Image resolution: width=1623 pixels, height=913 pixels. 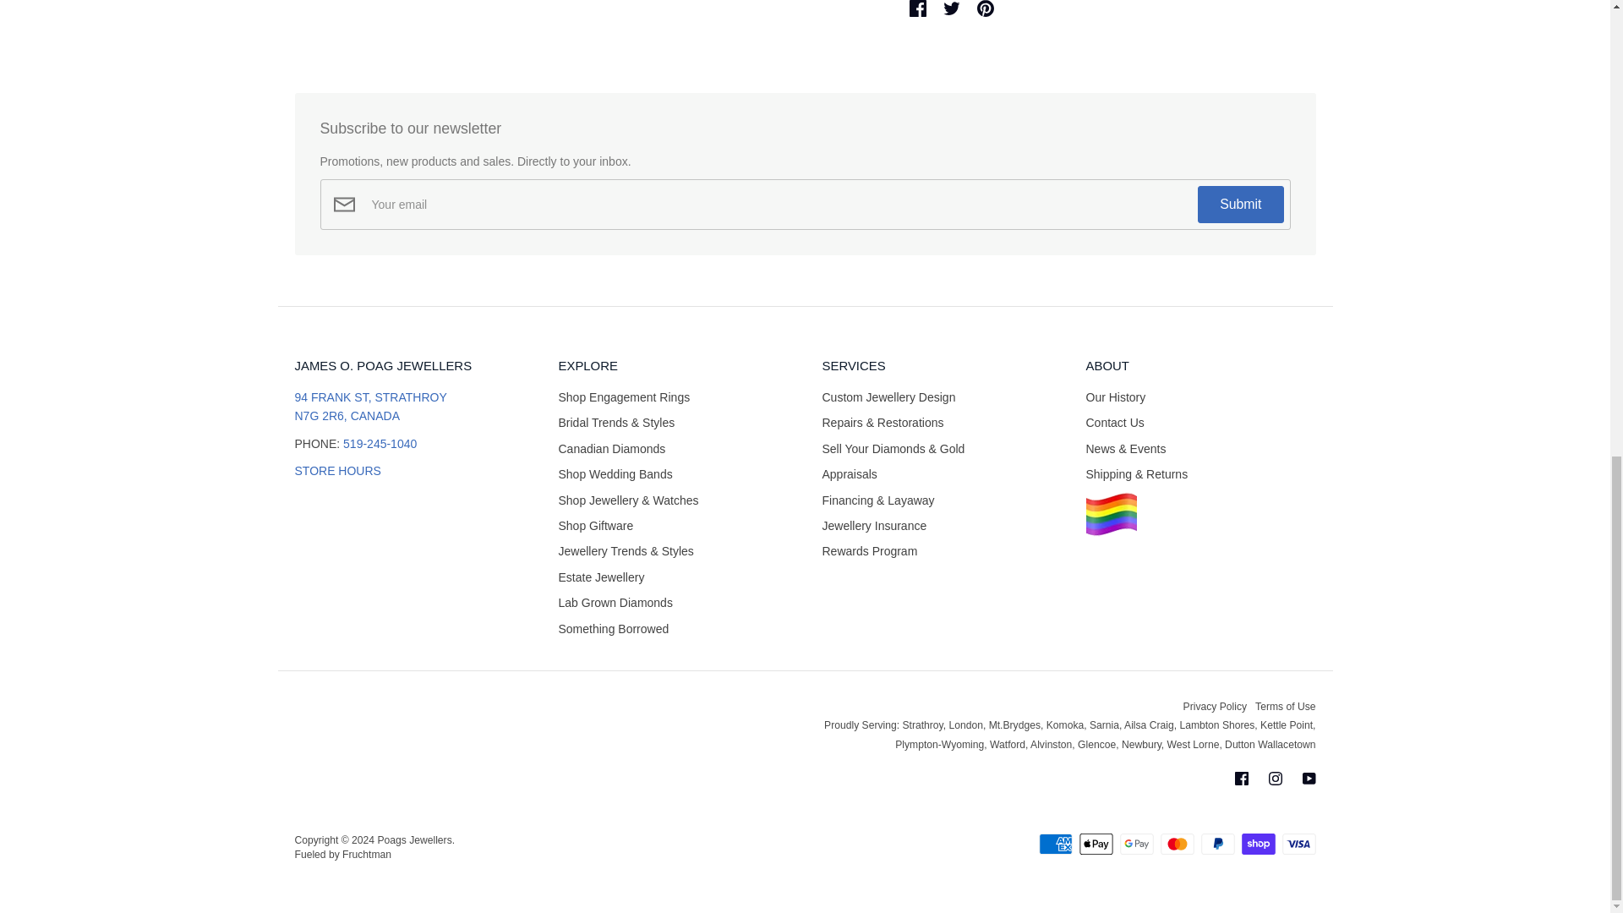 I want to click on Visa, so click(x=1298, y=844).